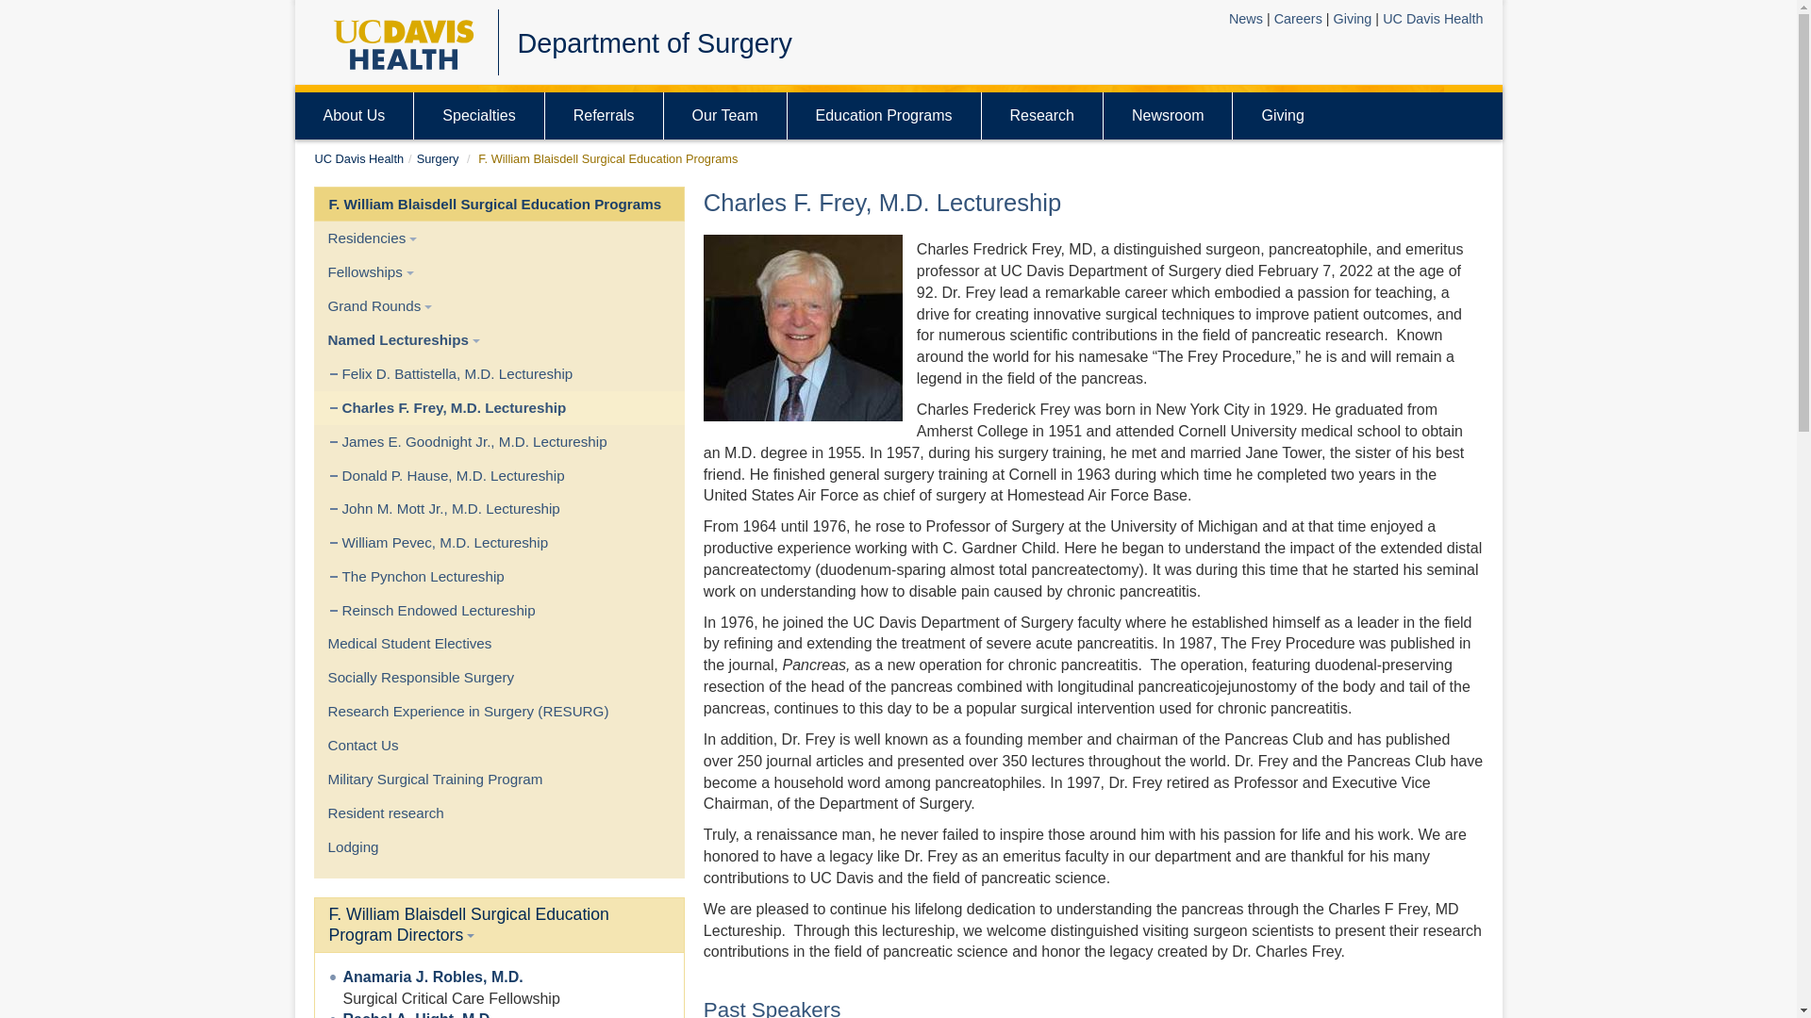  What do you see at coordinates (479, 115) in the screenshot?
I see `Specialties` at bounding box center [479, 115].